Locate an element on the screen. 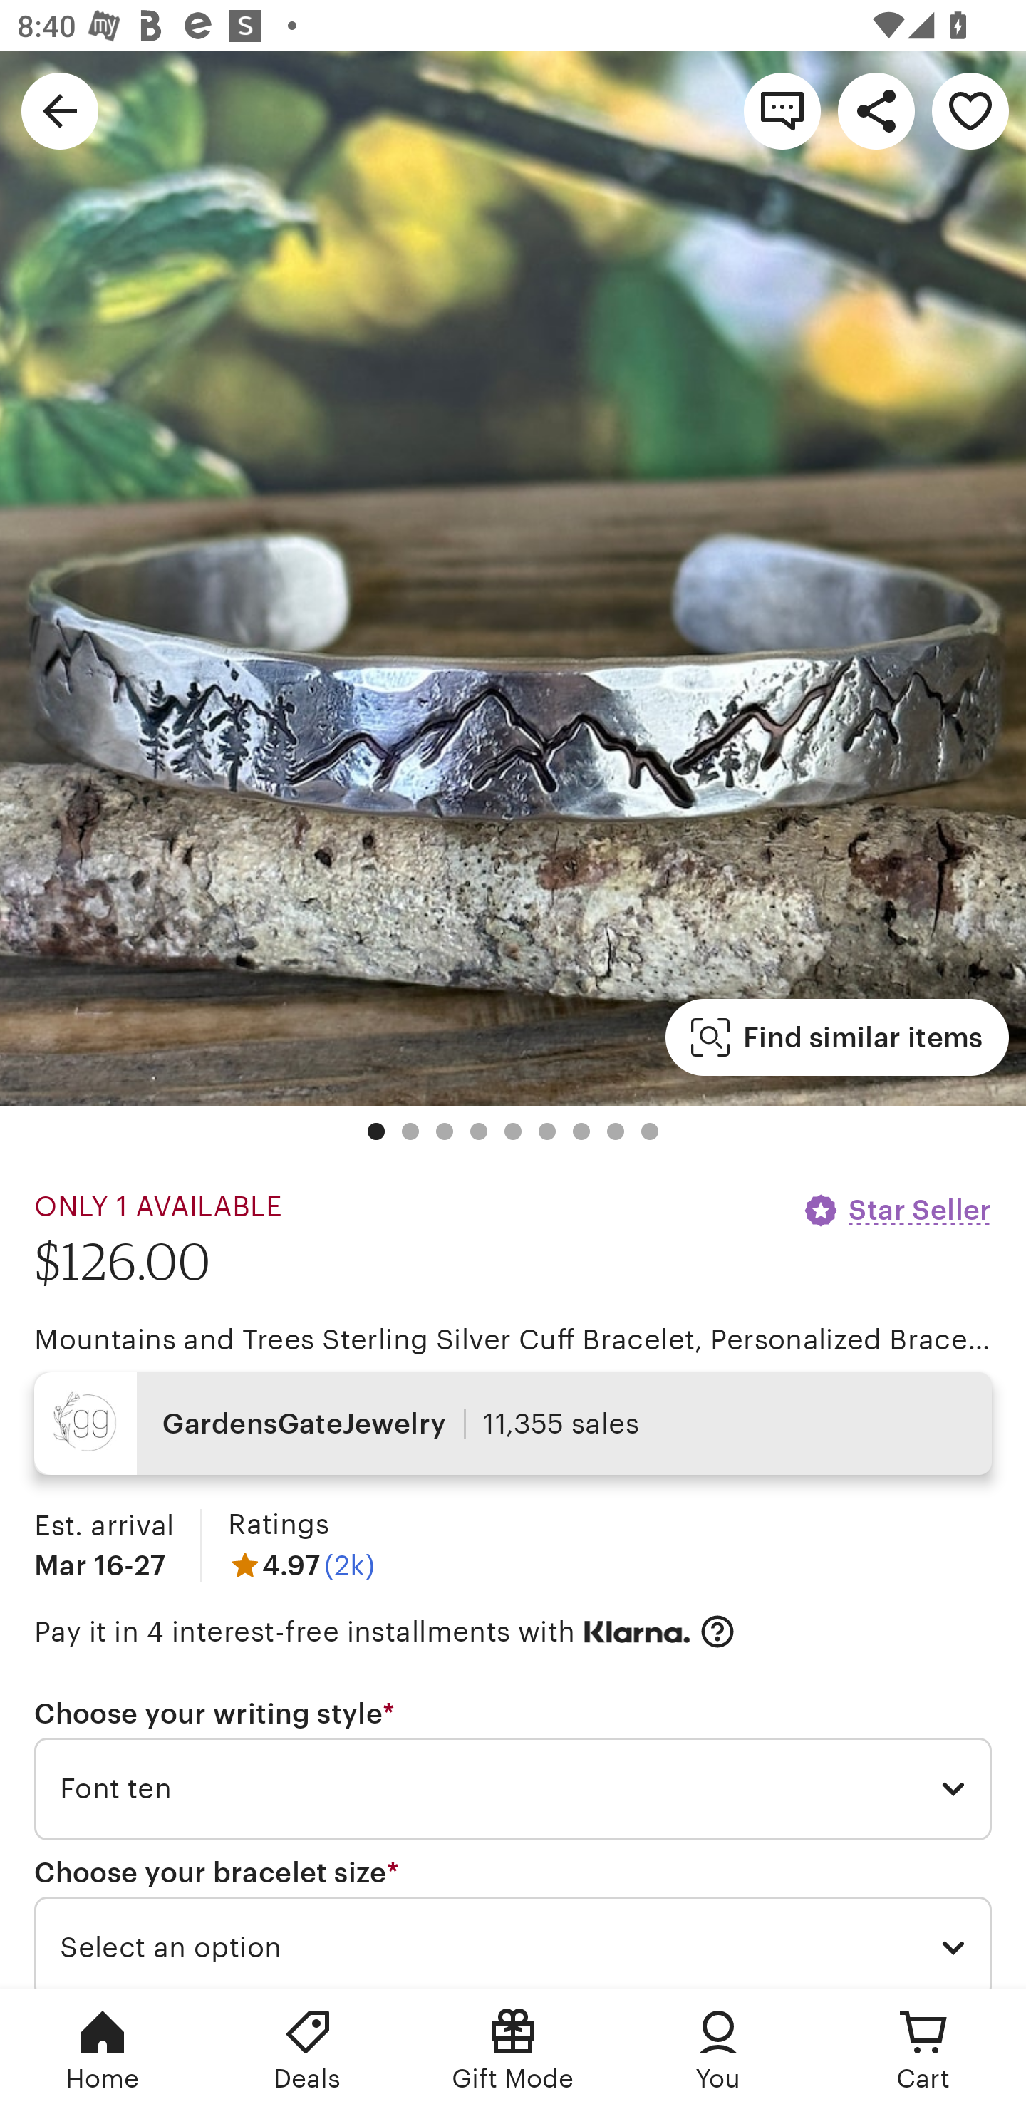 Image resolution: width=1026 pixels, height=2109 pixels. Ratings is located at coordinates (278, 1525).